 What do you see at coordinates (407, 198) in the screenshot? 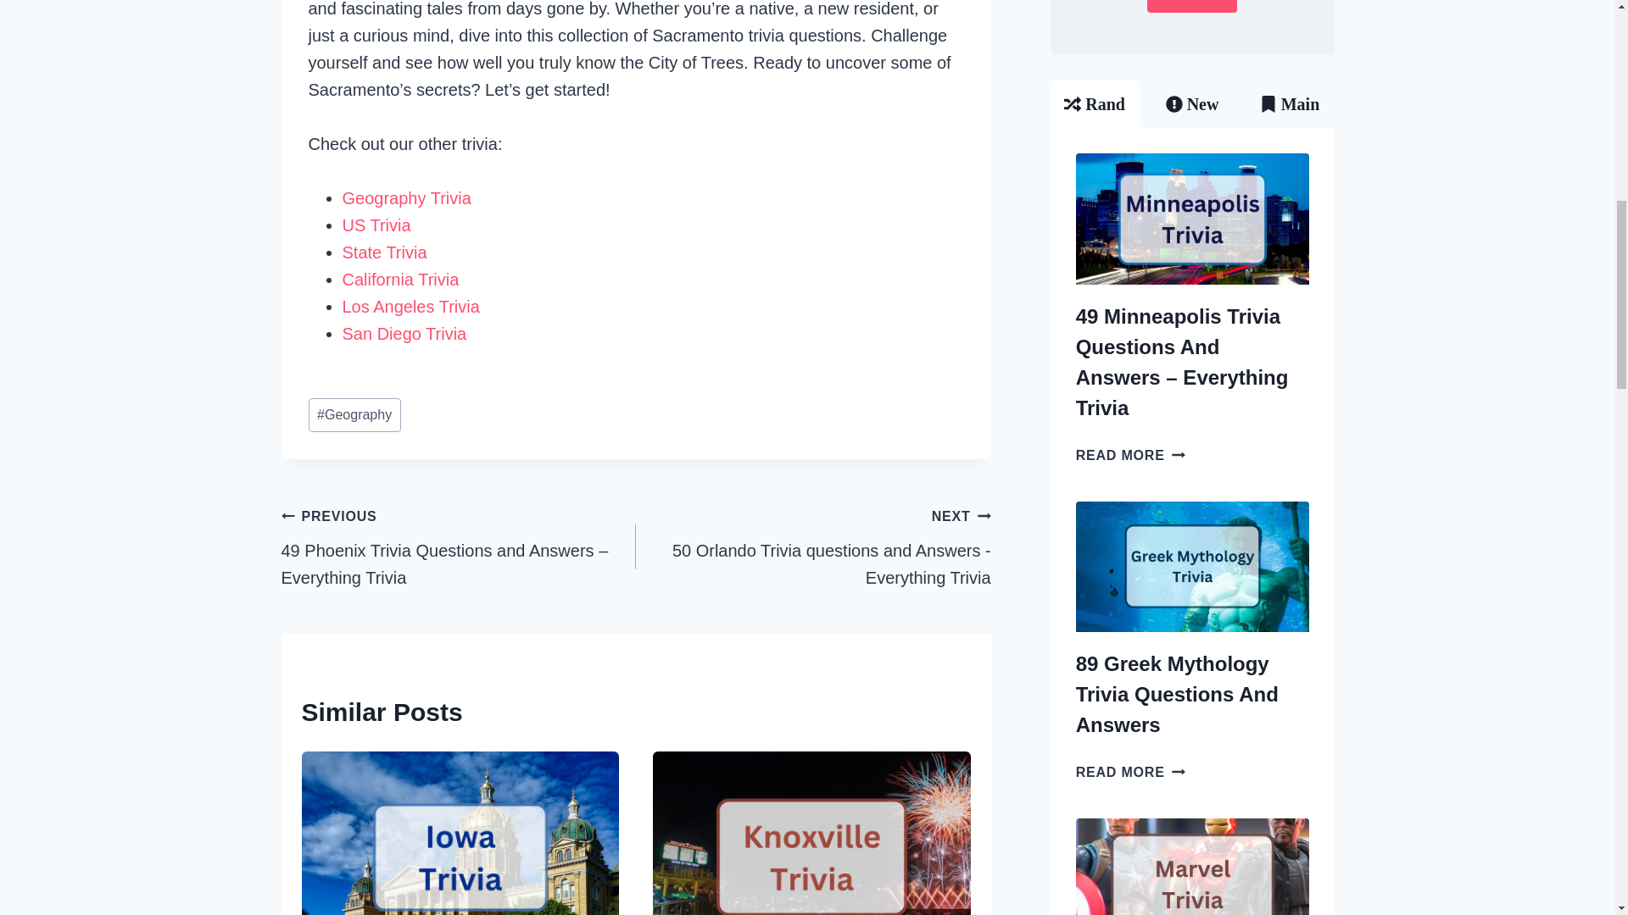
I see `Geography Trivia` at bounding box center [407, 198].